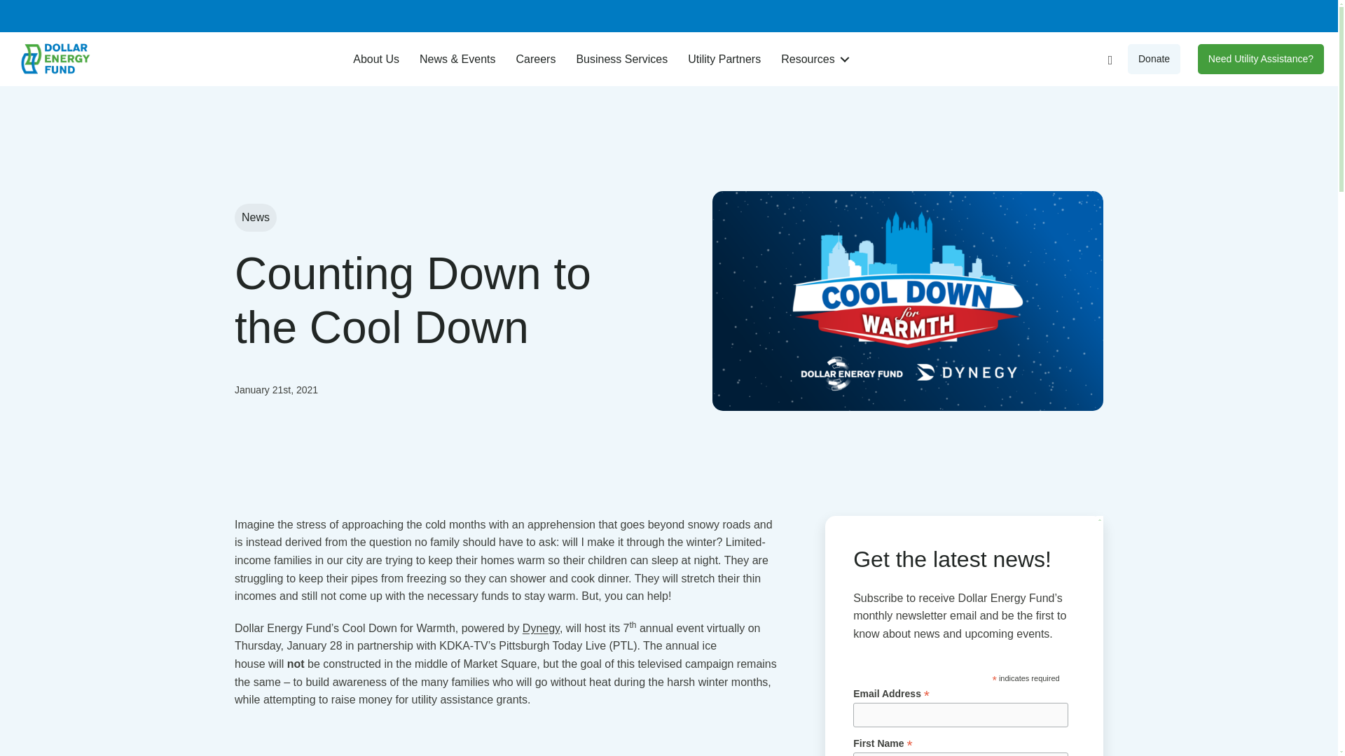 This screenshot has width=1345, height=756. I want to click on Utility Partners, so click(724, 59).